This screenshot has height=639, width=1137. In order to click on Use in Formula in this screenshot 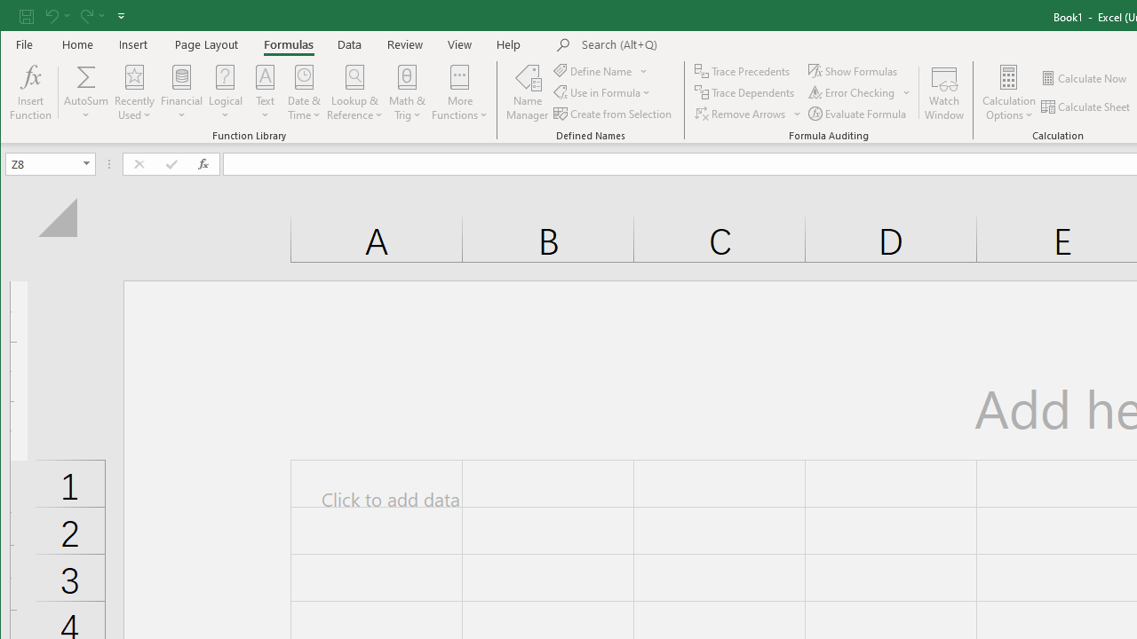, I will do `click(602, 92)`.